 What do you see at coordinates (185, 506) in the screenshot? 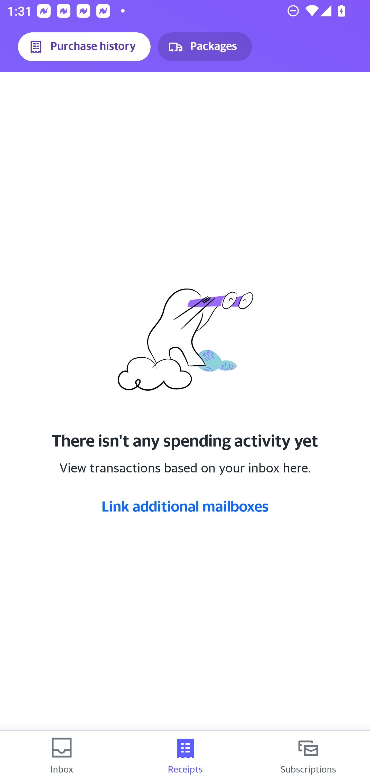
I see `Link additional mailboxes` at bounding box center [185, 506].